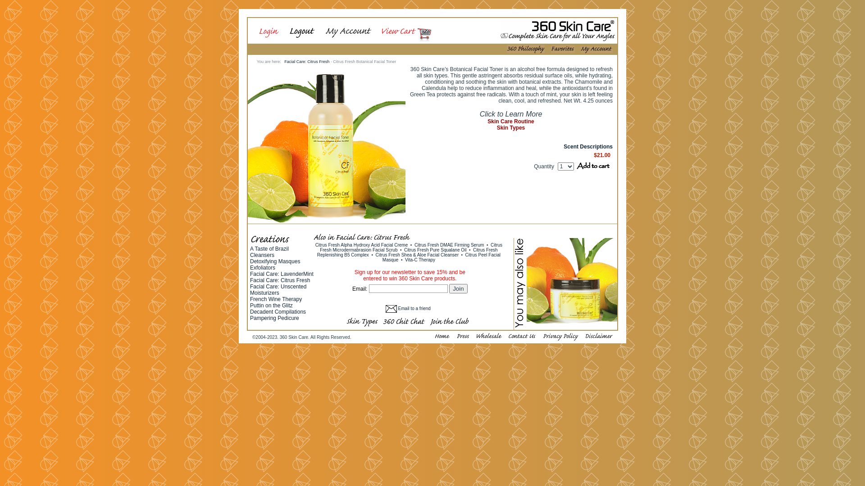 This screenshot has height=486, width=865. What do you see at coordinates (275, 262) in the screenshot?
I see `Detoxifying Masques` at bounding box center [275, 262].